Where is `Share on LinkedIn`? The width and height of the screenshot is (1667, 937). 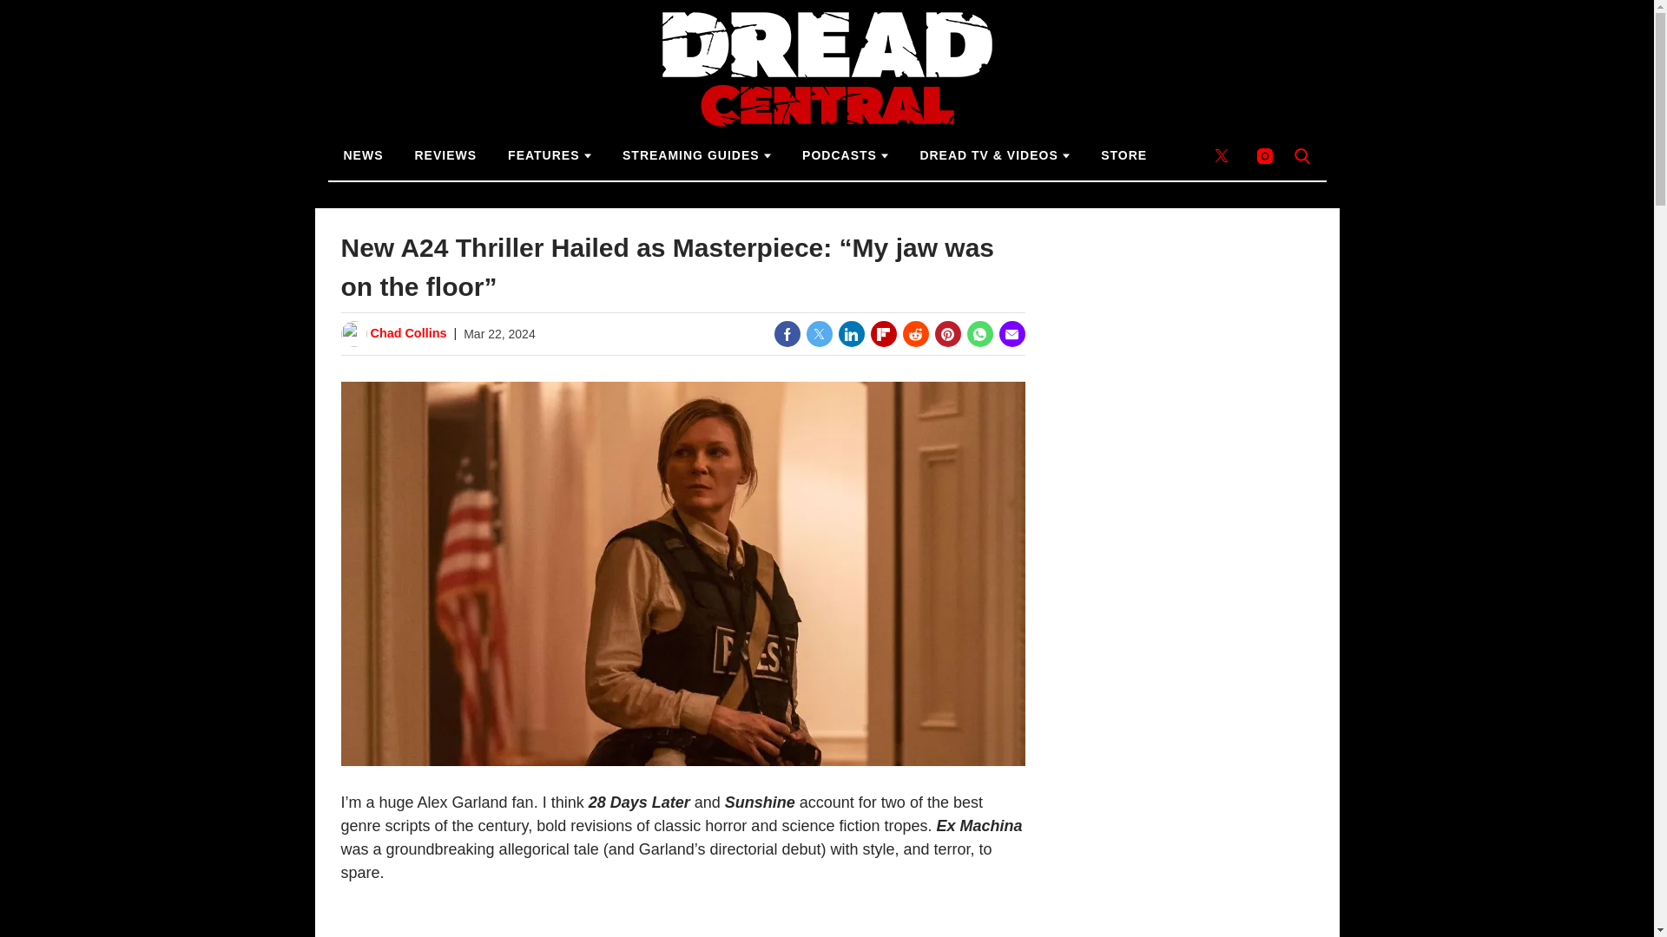
Share on LinkedIn is located at coordinates (851, 333).